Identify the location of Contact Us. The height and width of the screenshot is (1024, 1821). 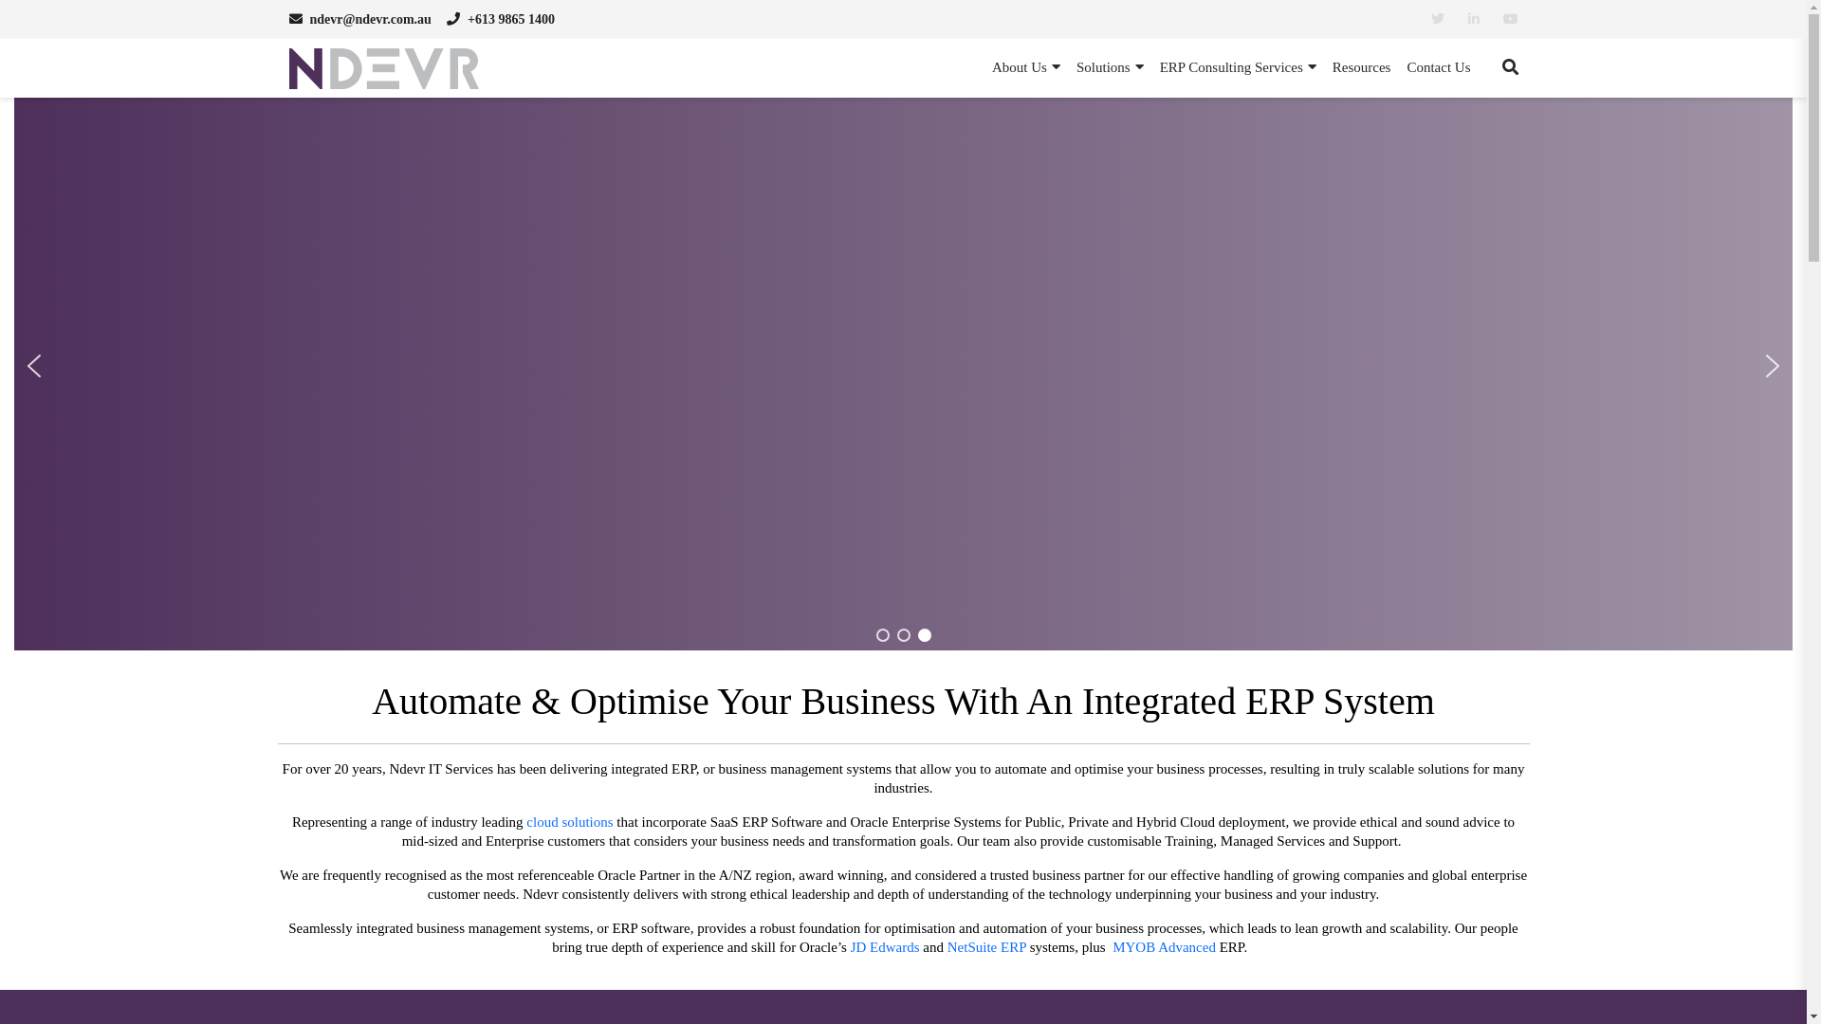
(1438, 68).